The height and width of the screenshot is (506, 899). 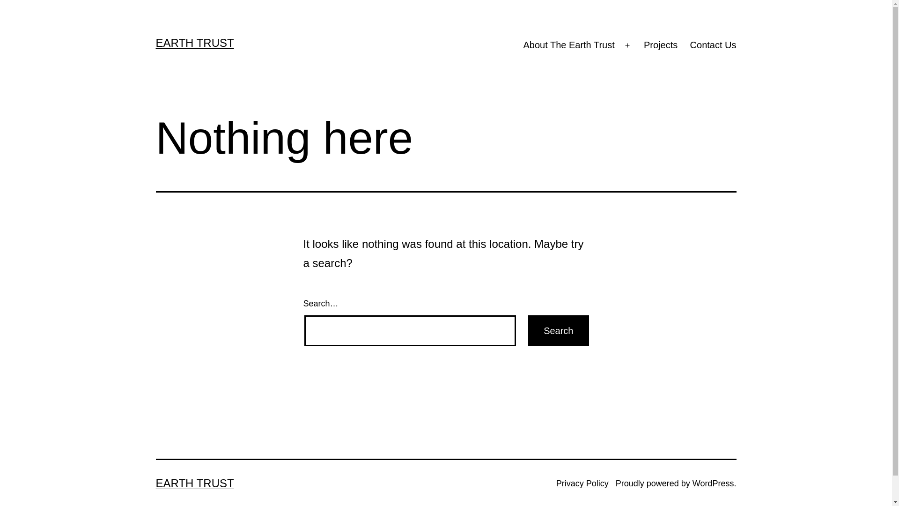 I want to click on Projects, so click(x=661, y=45).